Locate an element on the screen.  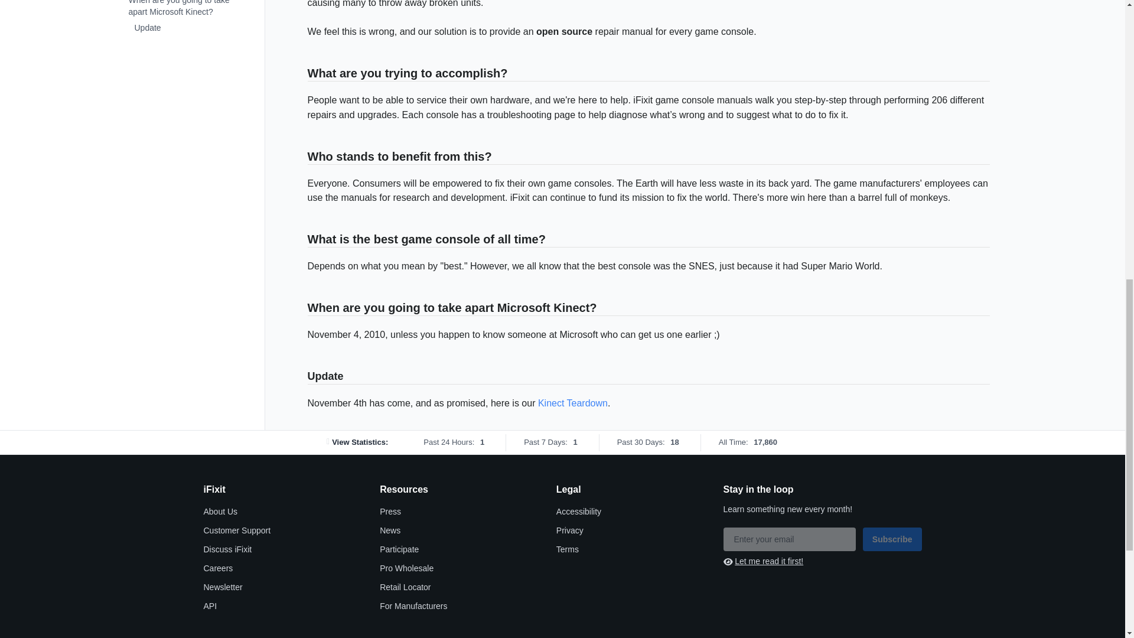
Link to this section is located at coordinates (301, 308).